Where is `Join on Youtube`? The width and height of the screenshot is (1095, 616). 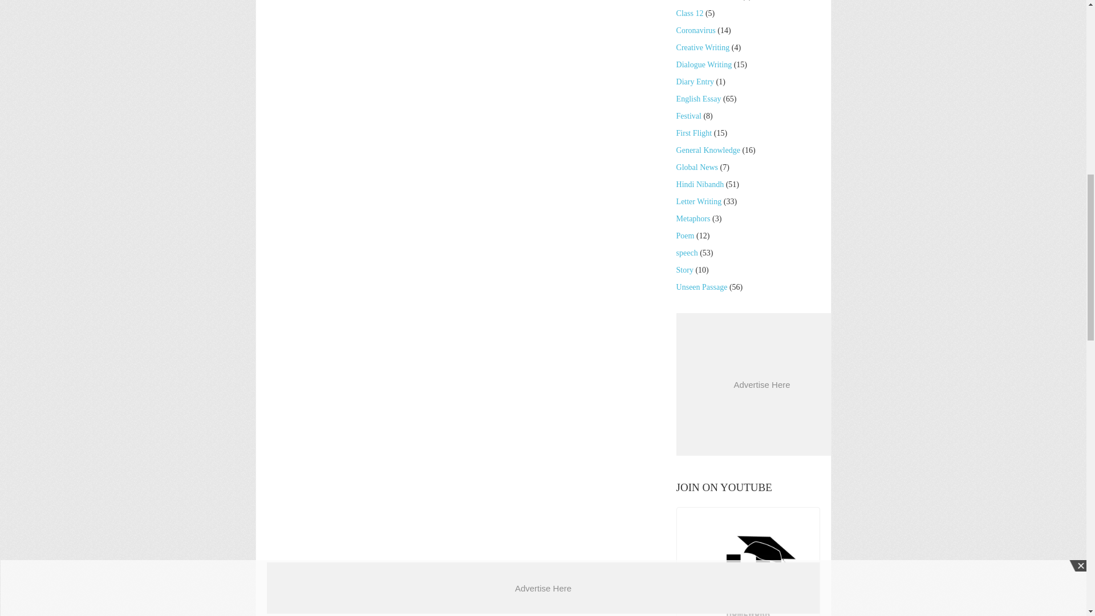
Join on Youtube is located at coordinates (748, 564).